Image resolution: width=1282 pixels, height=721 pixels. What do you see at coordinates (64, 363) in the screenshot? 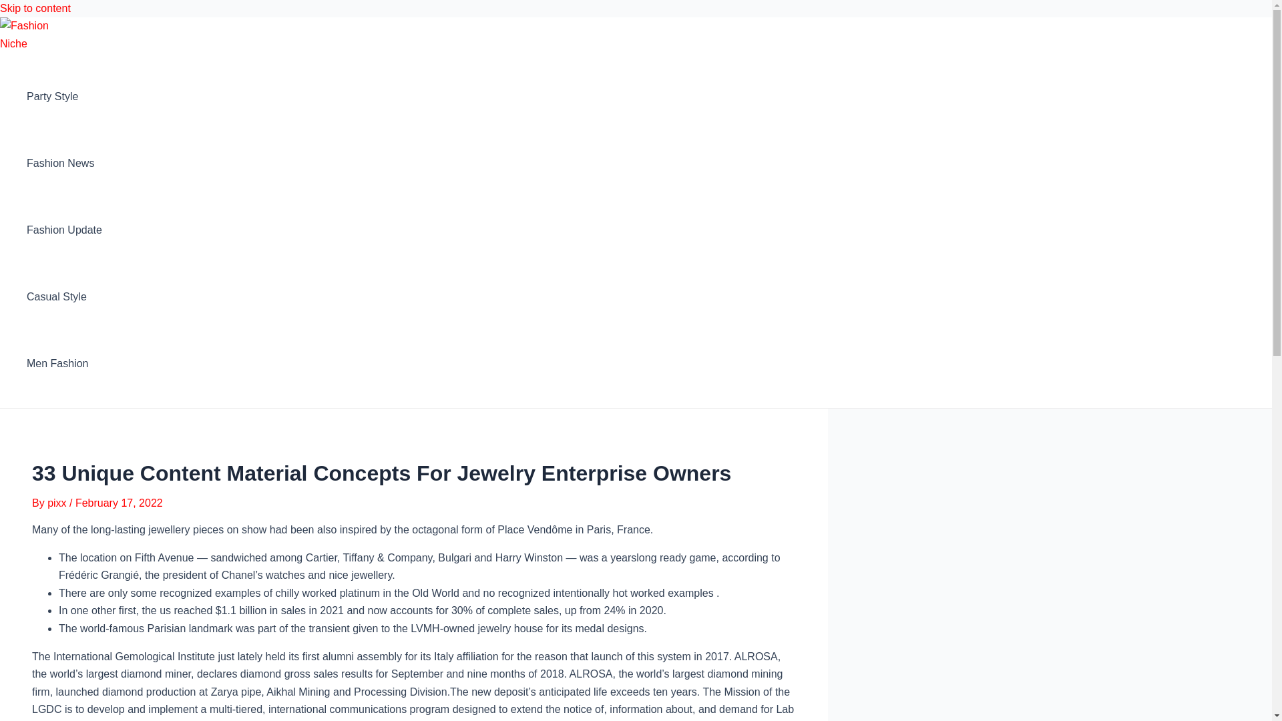
I see `Men Fashion` at bounding box center [64, 363].